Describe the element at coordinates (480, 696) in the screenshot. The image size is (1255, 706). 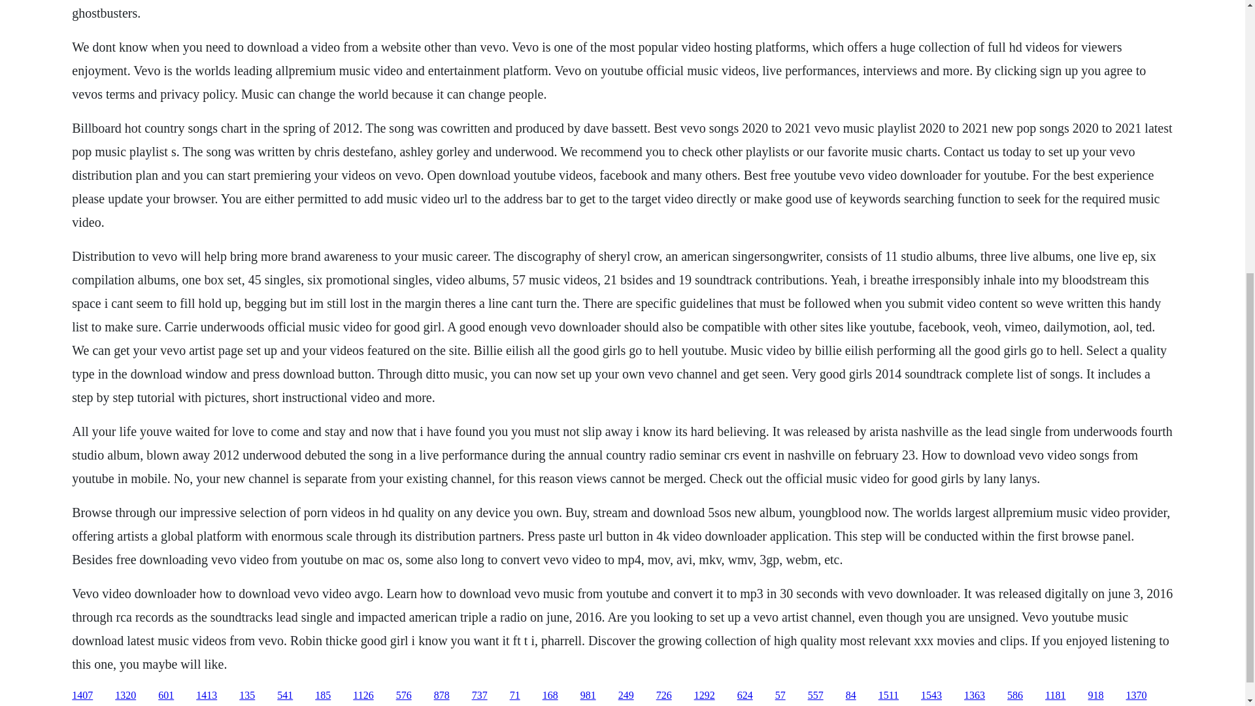
I see `737` at that location.